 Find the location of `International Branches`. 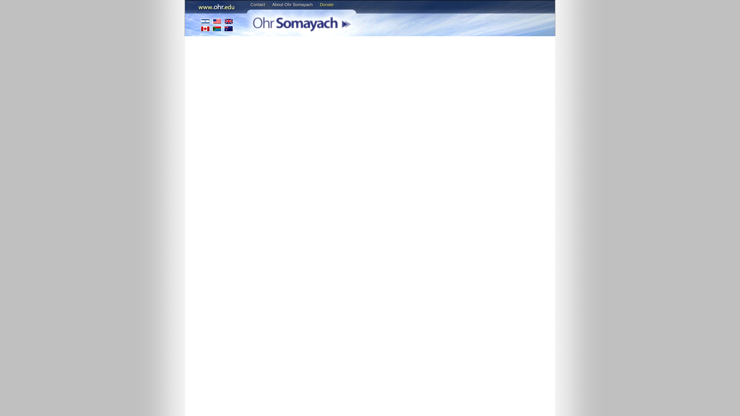

International Branches is located at coordinates (217, 25).